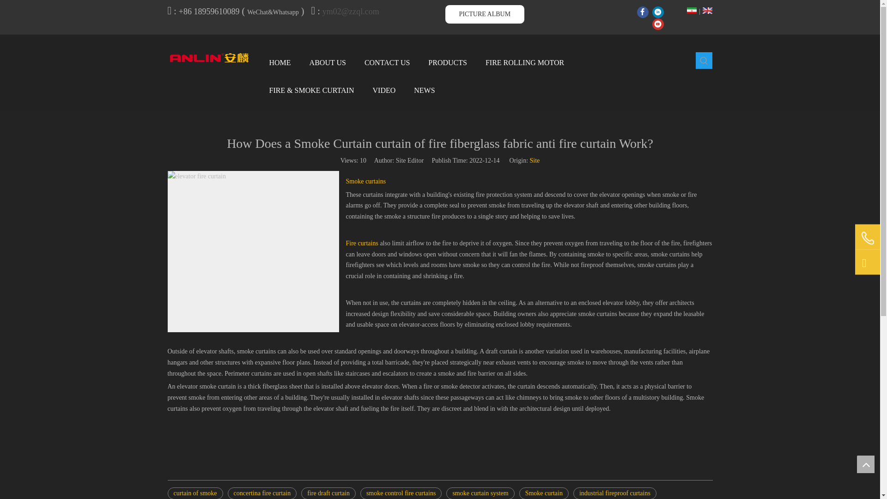 Image resolution: width=887 pixels, height=499 pixels. Describe the element at coordinates (525, 63) in the screenshot. I see `FIRE ROLLING MOTOR ` at that location.